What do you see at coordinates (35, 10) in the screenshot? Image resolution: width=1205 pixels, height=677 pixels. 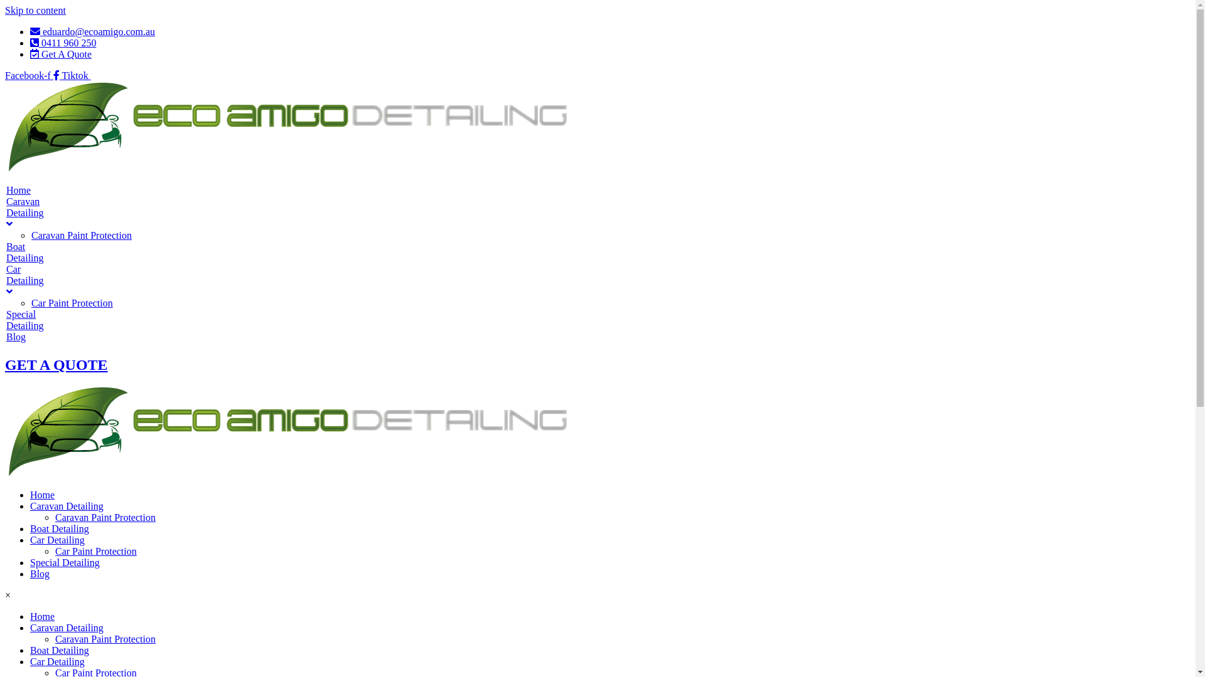 I see `Skip to content` at bounding box center [35, 10].